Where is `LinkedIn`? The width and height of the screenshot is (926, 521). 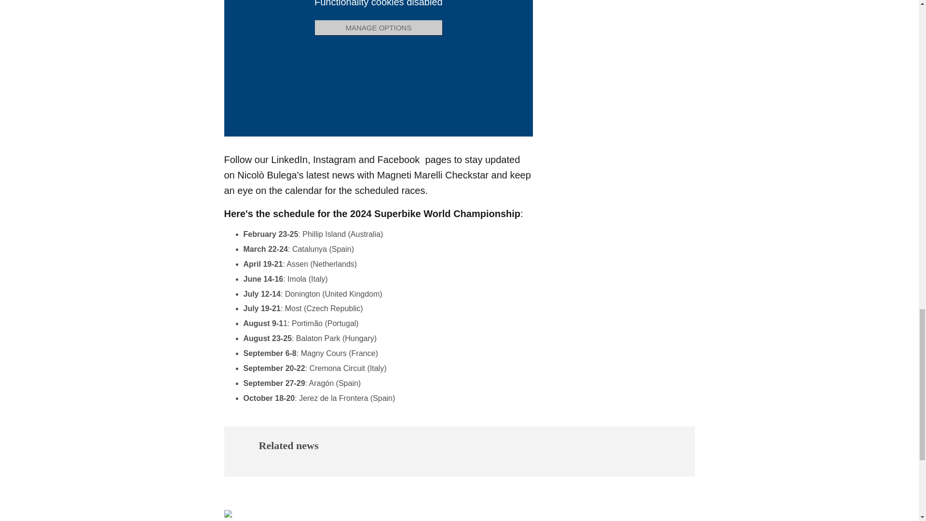 LinkedIn is located at coordinates (289, 159).